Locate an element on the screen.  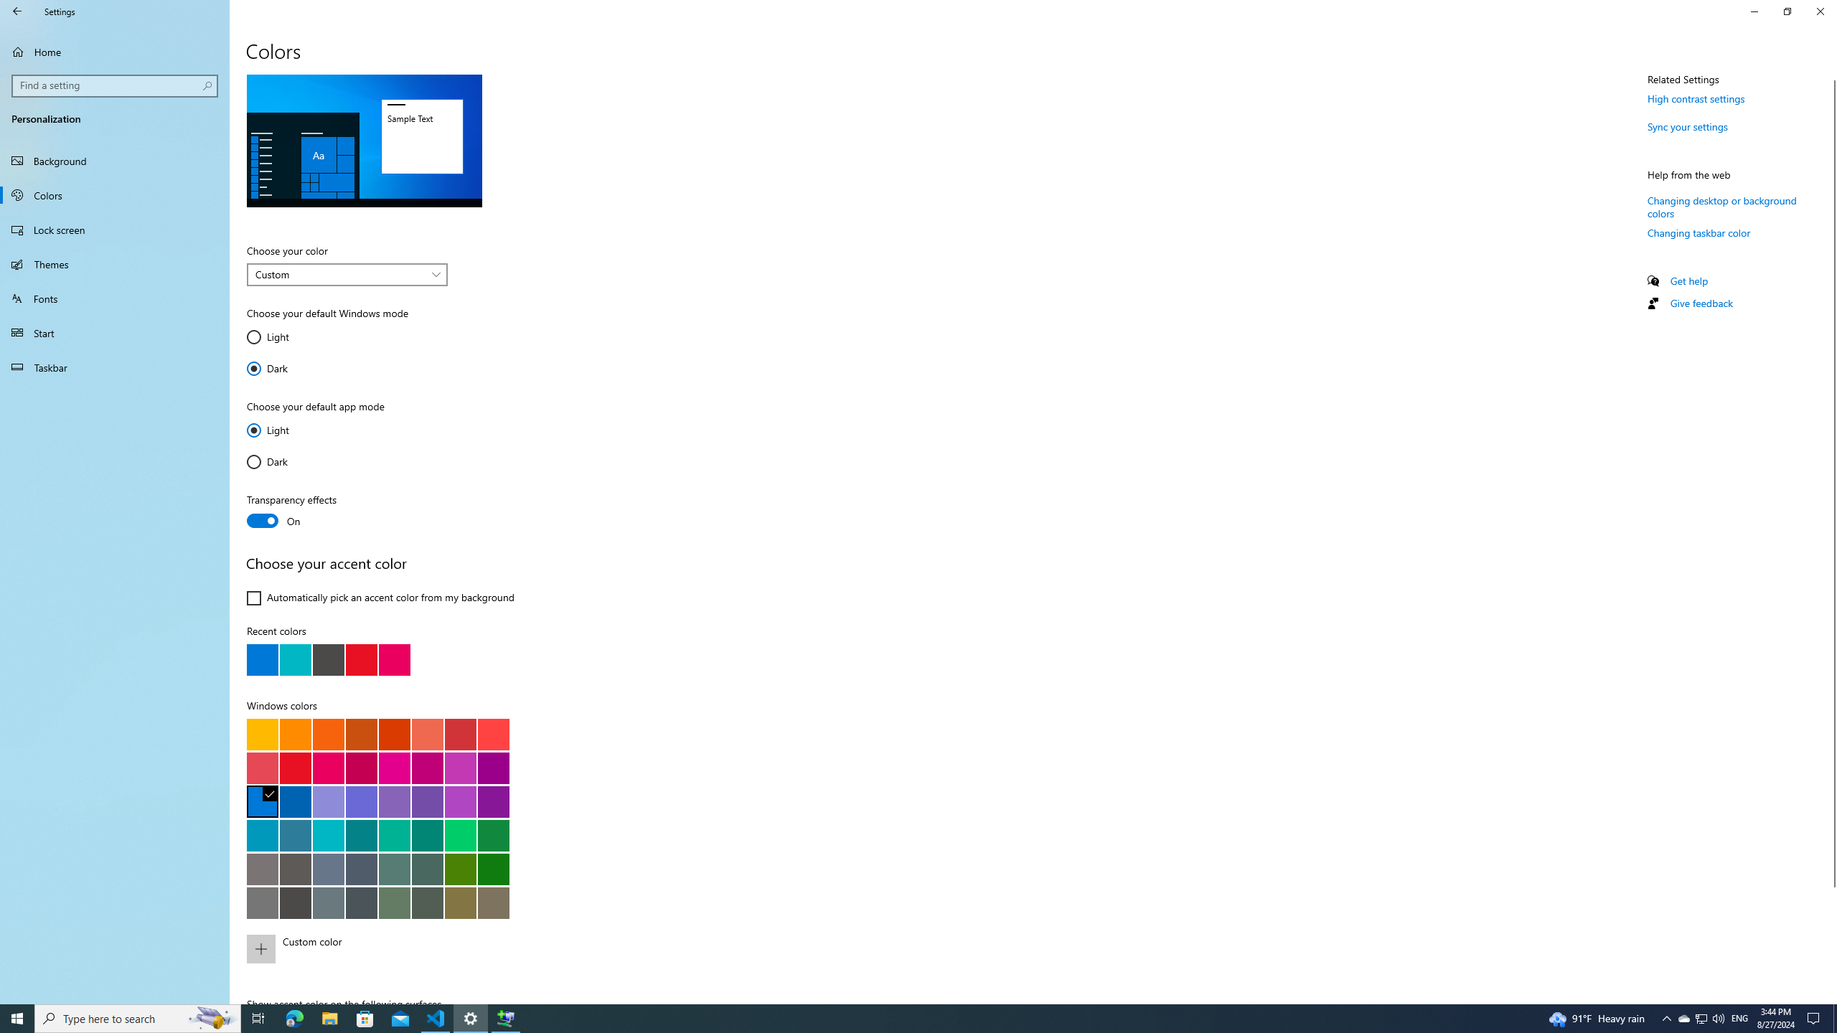
Green is located at coordinates (493, 869).